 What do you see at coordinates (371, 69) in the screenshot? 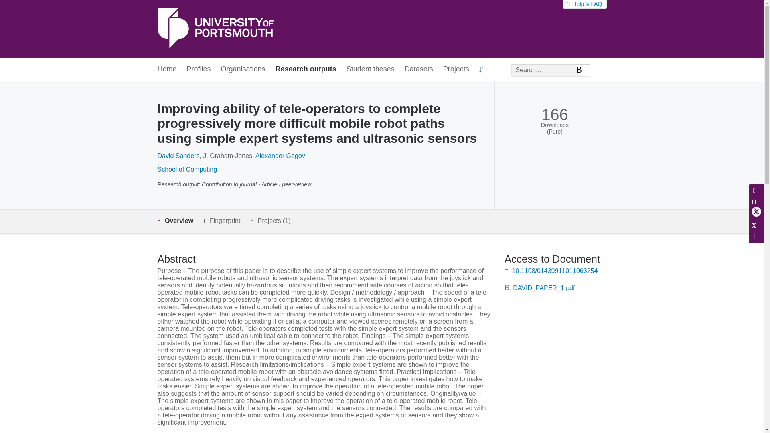
I see `Student theses` at bounding box center [371, 69].